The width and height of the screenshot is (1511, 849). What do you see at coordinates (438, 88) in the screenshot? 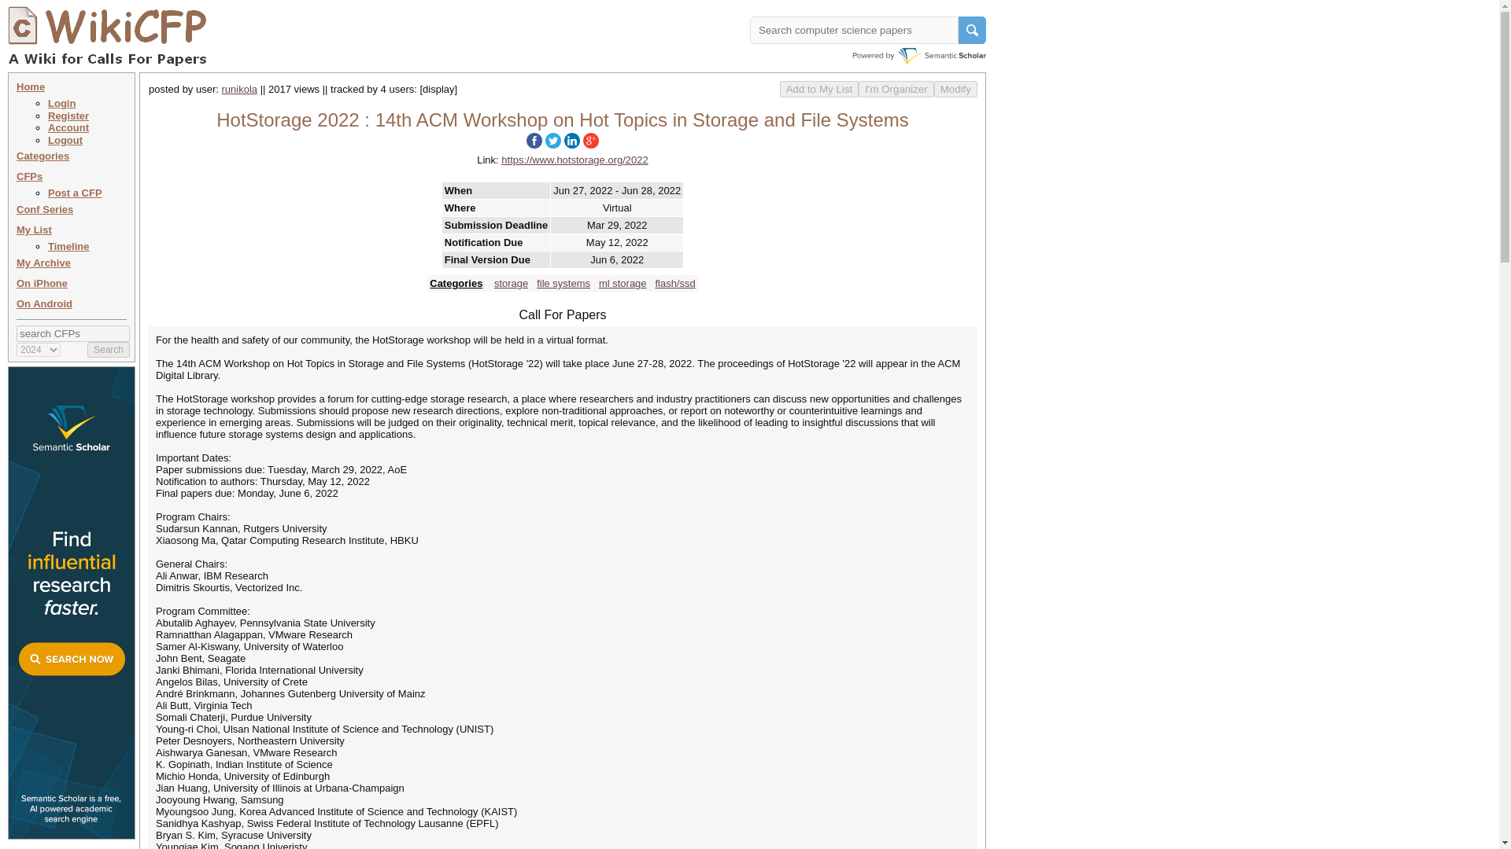
I see `display` at bounding box center [438, 88].